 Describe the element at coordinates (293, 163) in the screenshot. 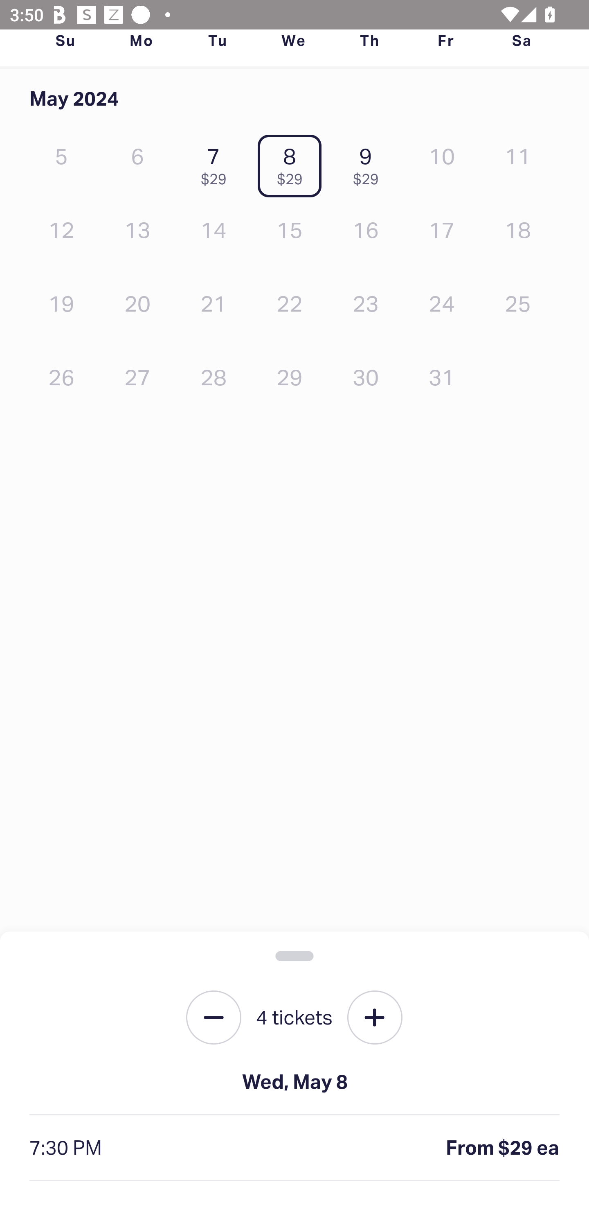

I see `8 $29` at that location.